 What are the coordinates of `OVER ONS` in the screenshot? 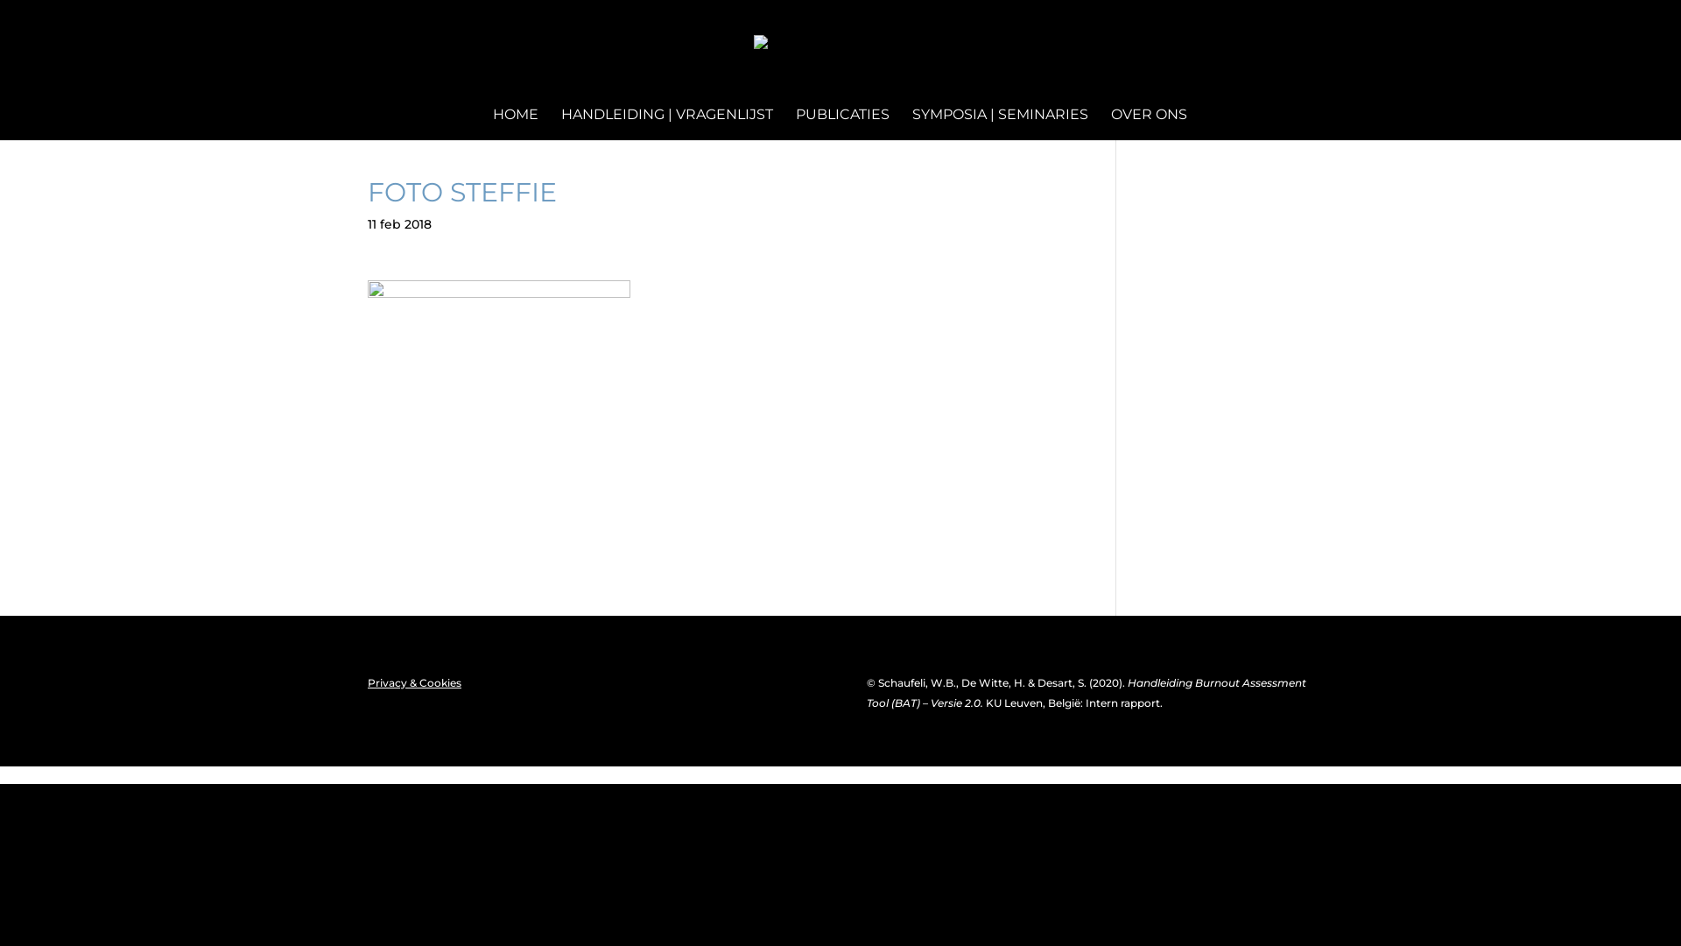 It's located at (1149, 124).